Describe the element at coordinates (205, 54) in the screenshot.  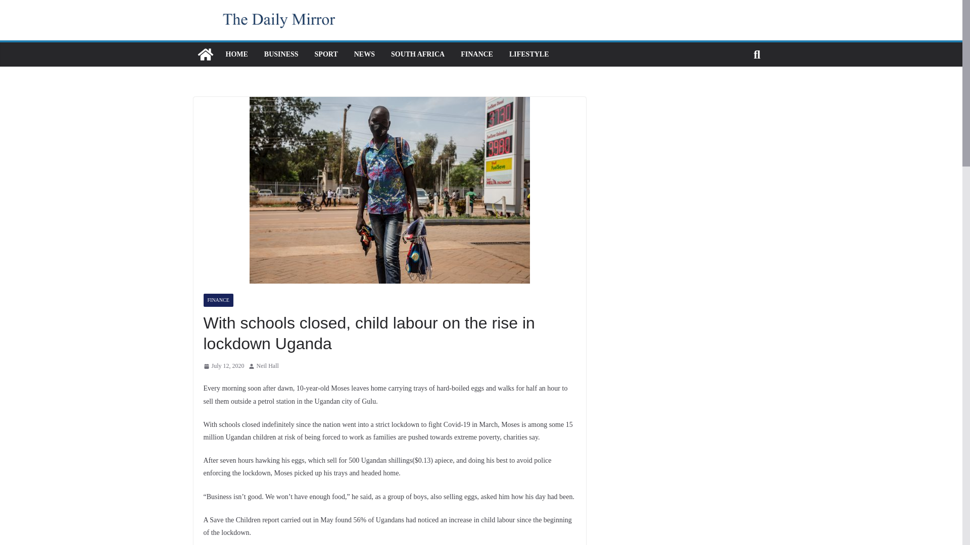
I see `The Daily Mirror` at that location.